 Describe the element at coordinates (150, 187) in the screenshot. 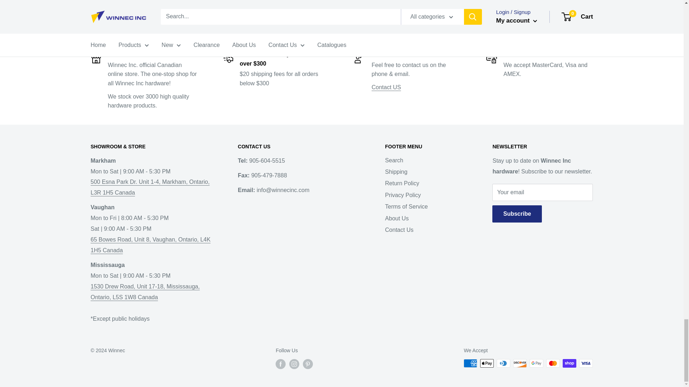

I see `Winnec Markham` at that location.